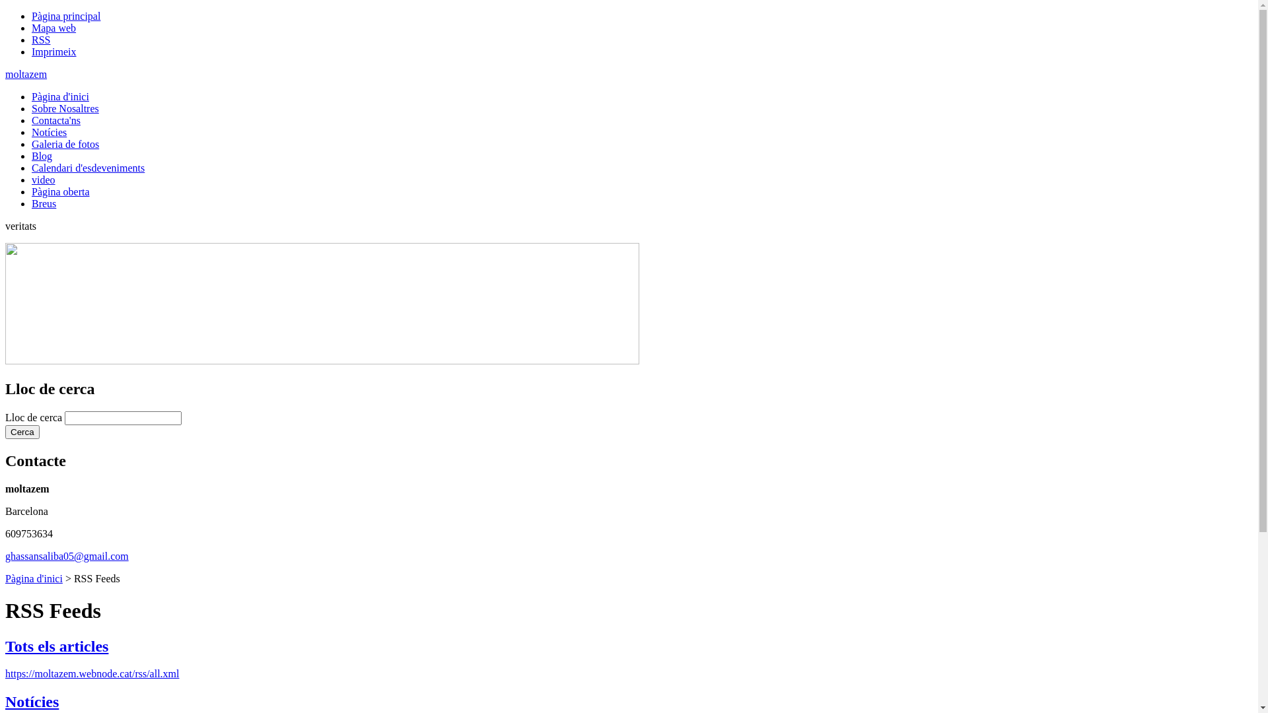  What do you see at coordinates (67, 556) in the screenshot?
I see `ghassansaliba05@gmail.com` at bounding box center [67, 556].